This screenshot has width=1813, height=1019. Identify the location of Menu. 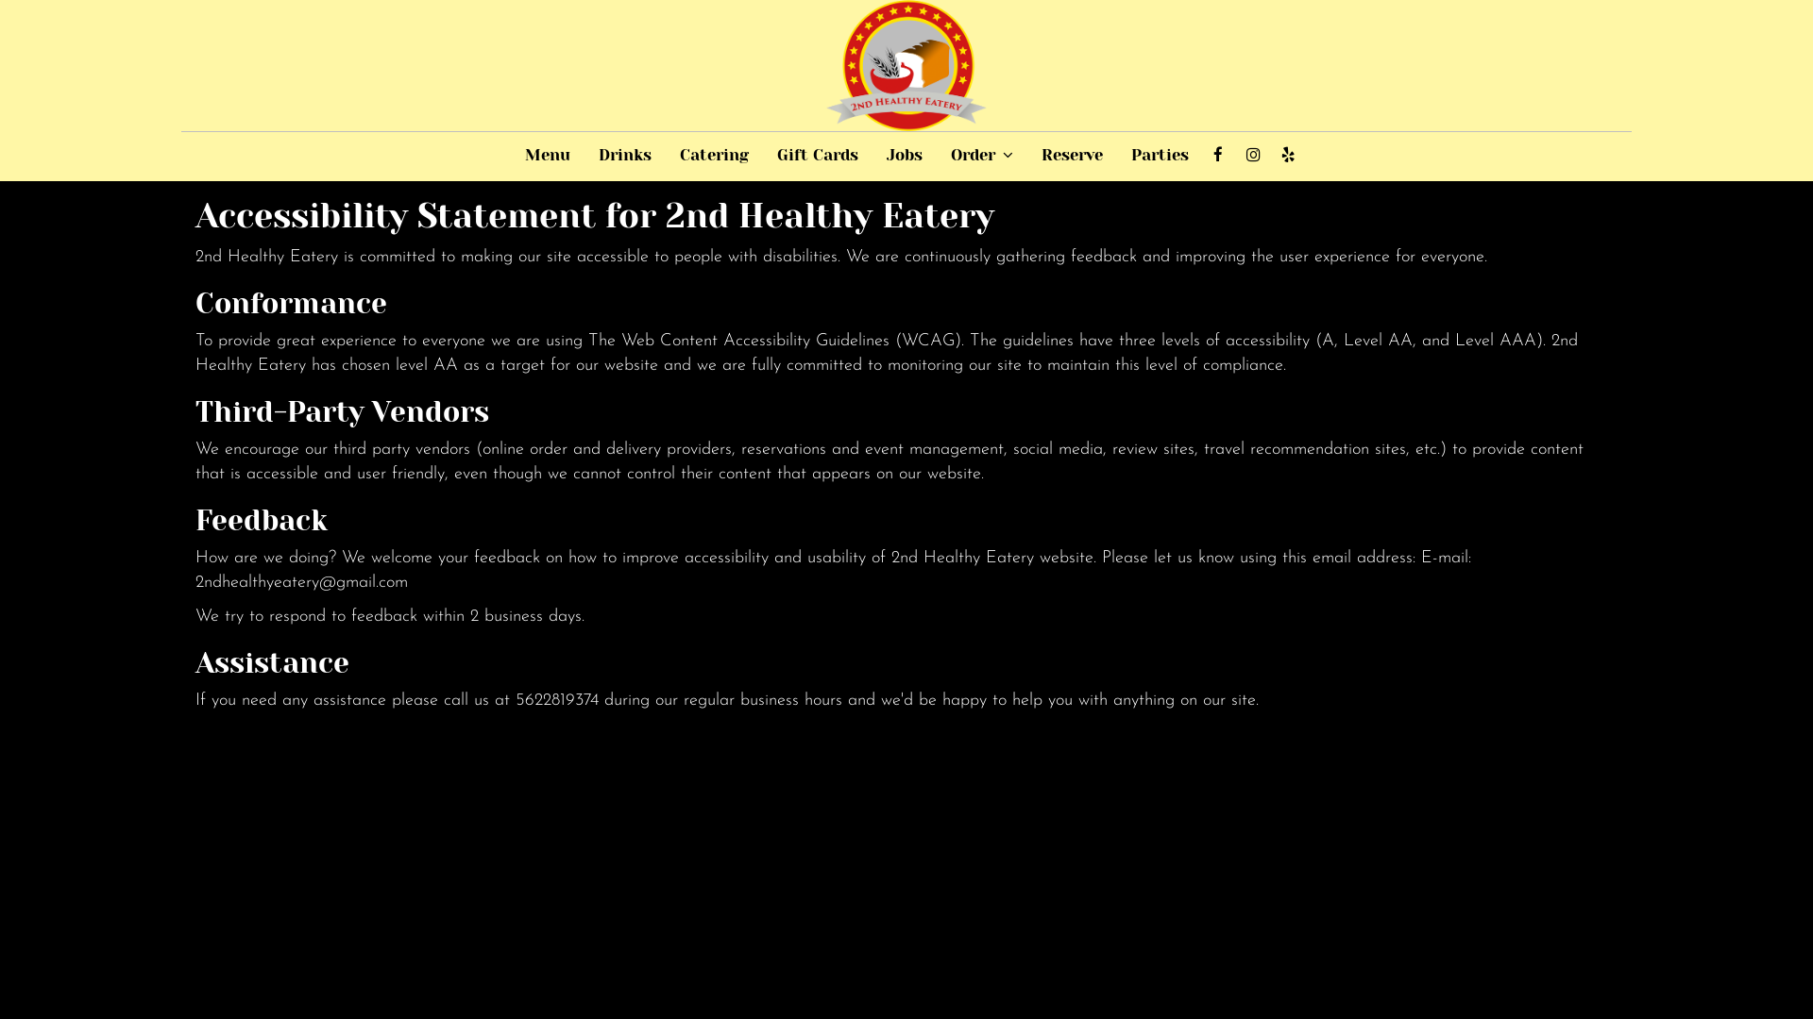
(547, 156).